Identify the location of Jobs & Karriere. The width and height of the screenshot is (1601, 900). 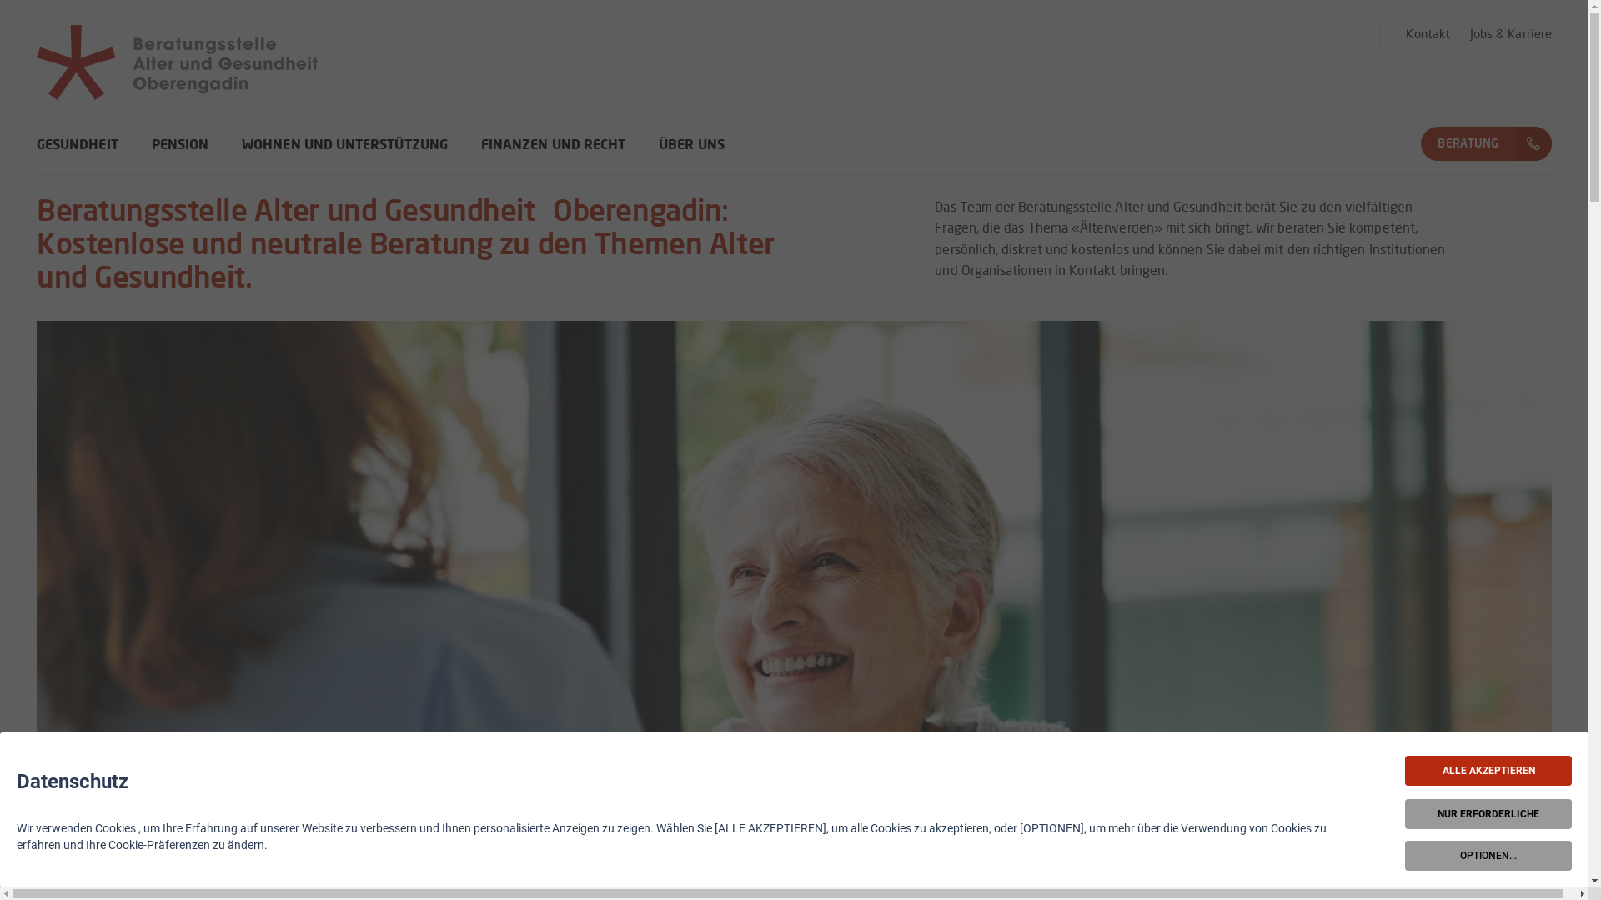
(1511, 35).